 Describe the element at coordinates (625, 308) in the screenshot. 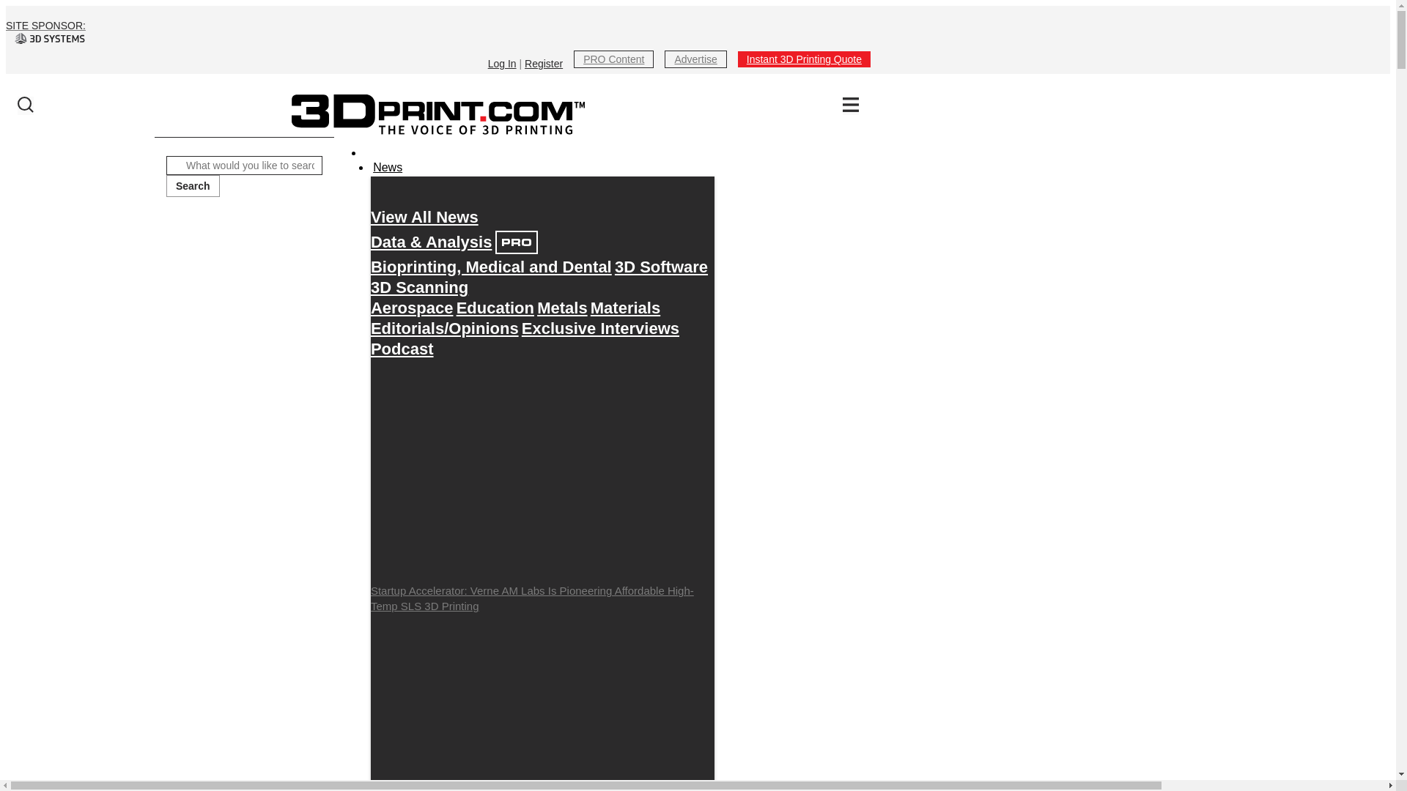

I see `Materials` at that location.